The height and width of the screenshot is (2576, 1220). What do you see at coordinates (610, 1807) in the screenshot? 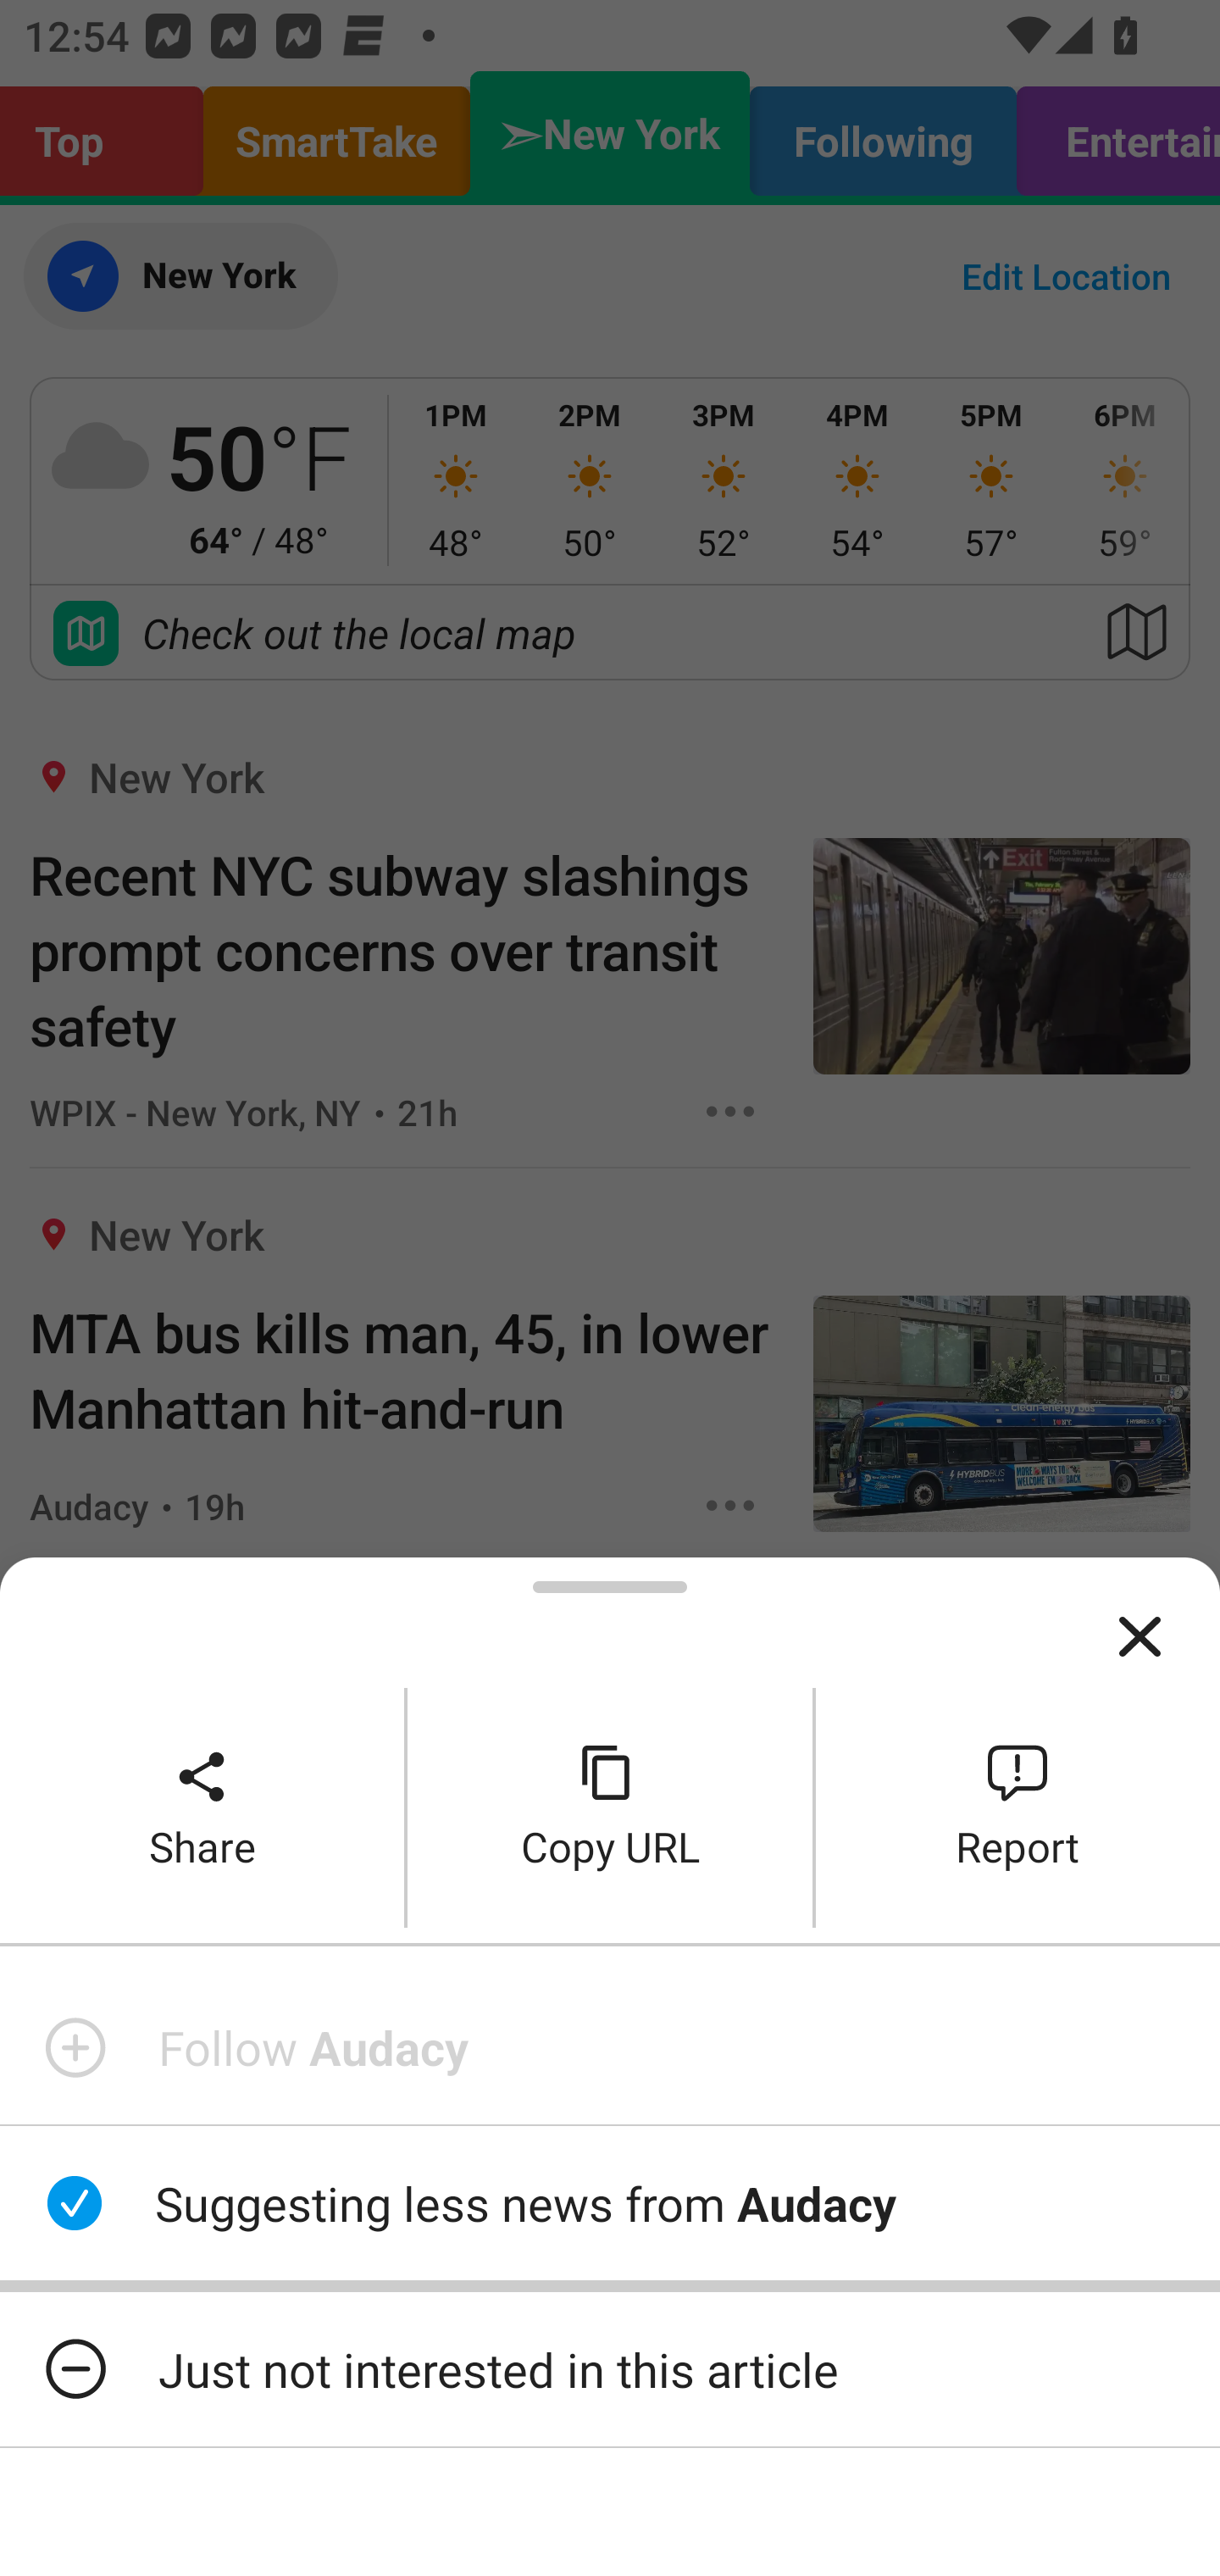
I see `Copy URL` at bounding box center [610, 1807].